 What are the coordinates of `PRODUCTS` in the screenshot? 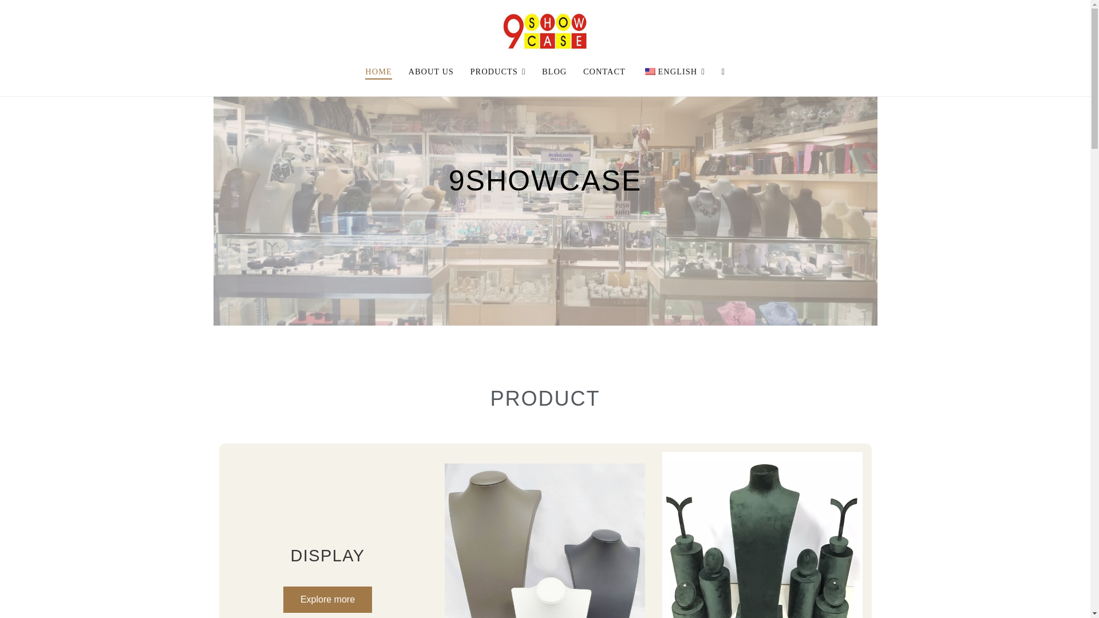 It's located at (498, 72).